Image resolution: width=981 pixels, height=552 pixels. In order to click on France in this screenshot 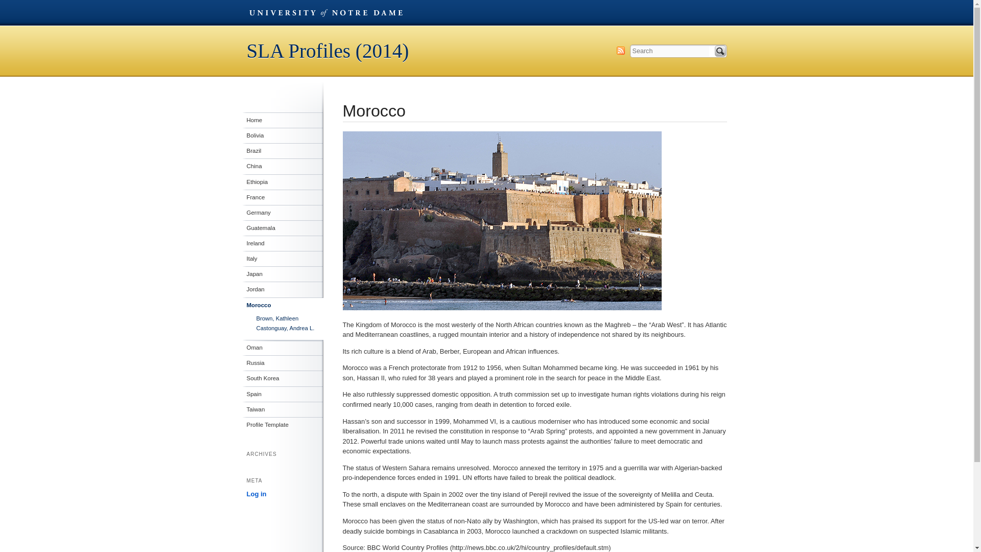, I will do `click(284, 197)`.